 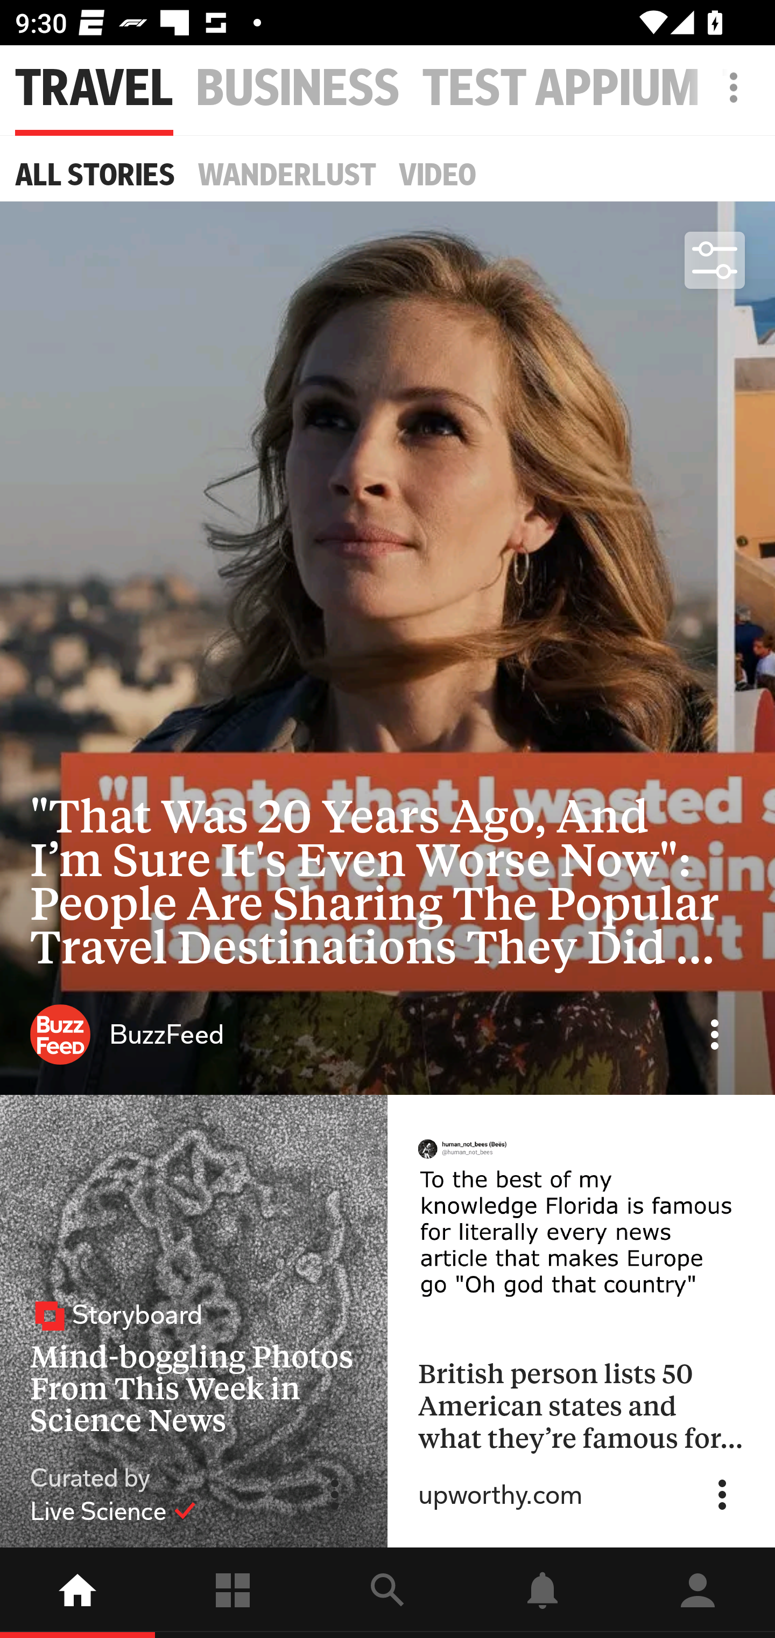 I want to click on TEST APPIUM, so click(x=561, y=88).